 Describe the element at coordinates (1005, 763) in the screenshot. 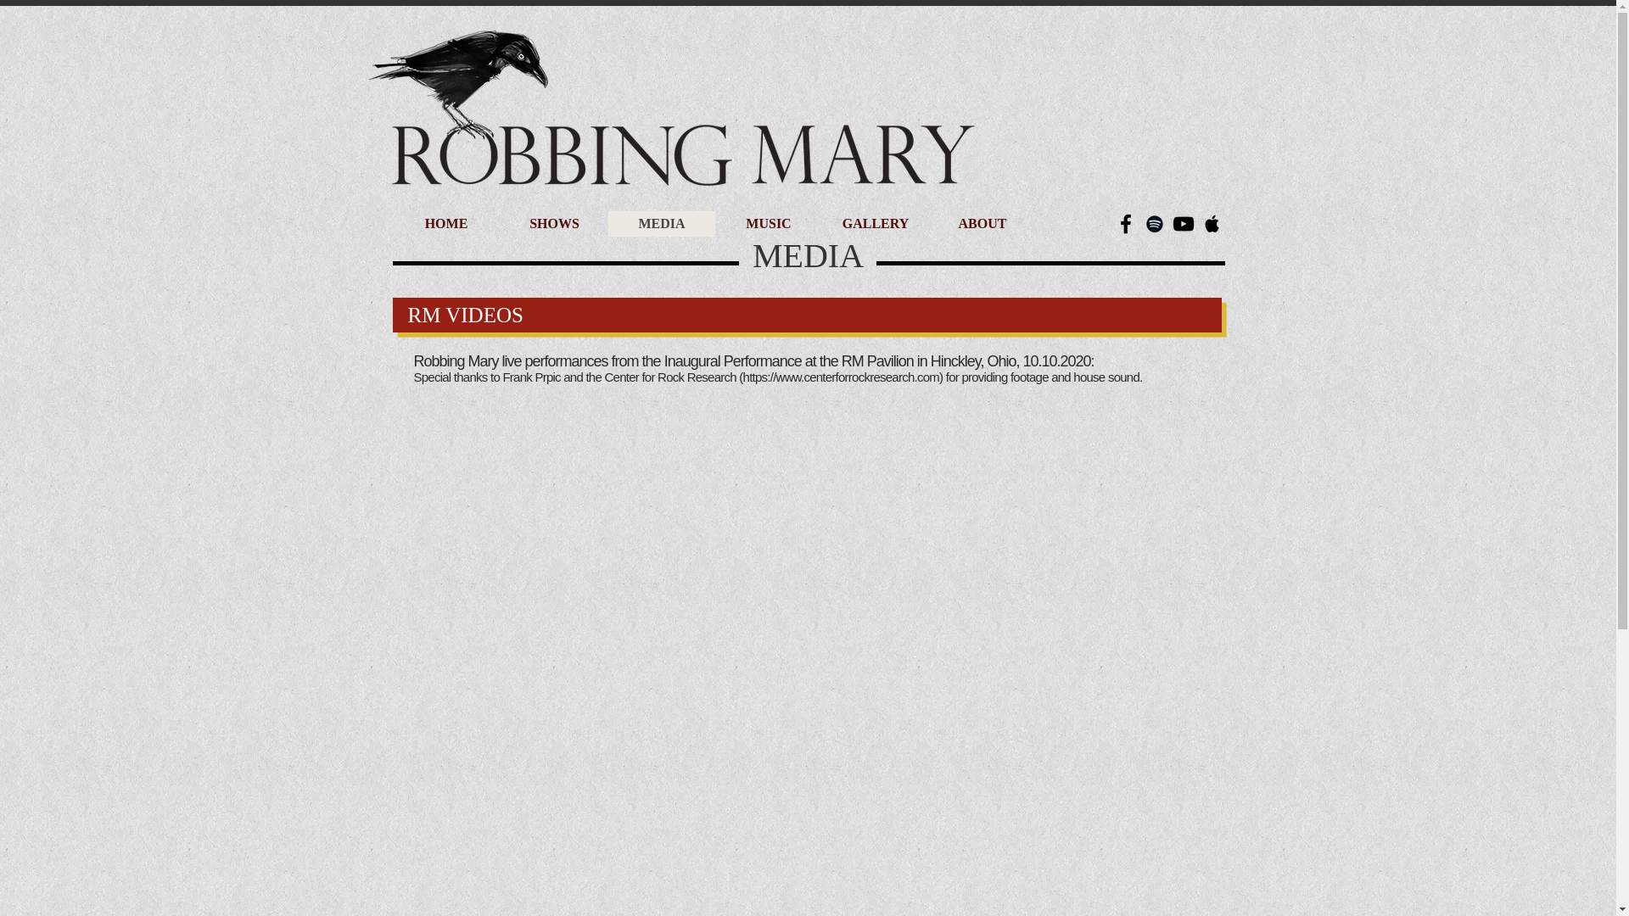

I see `External YouTube` at that location.